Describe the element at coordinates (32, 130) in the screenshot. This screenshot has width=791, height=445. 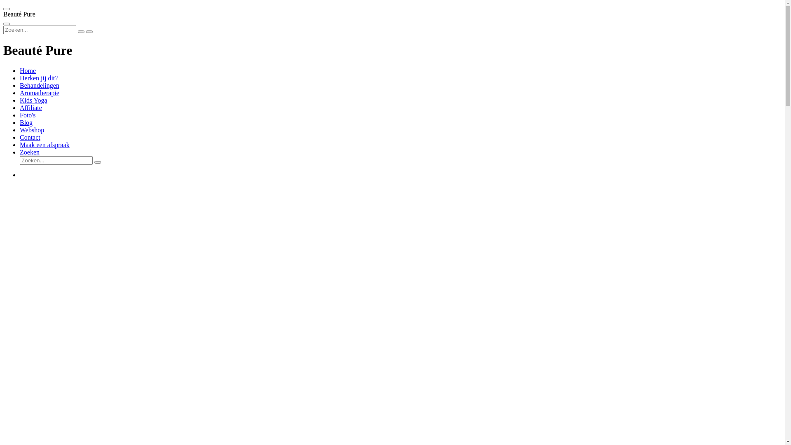
I see `Webshop` at that location.